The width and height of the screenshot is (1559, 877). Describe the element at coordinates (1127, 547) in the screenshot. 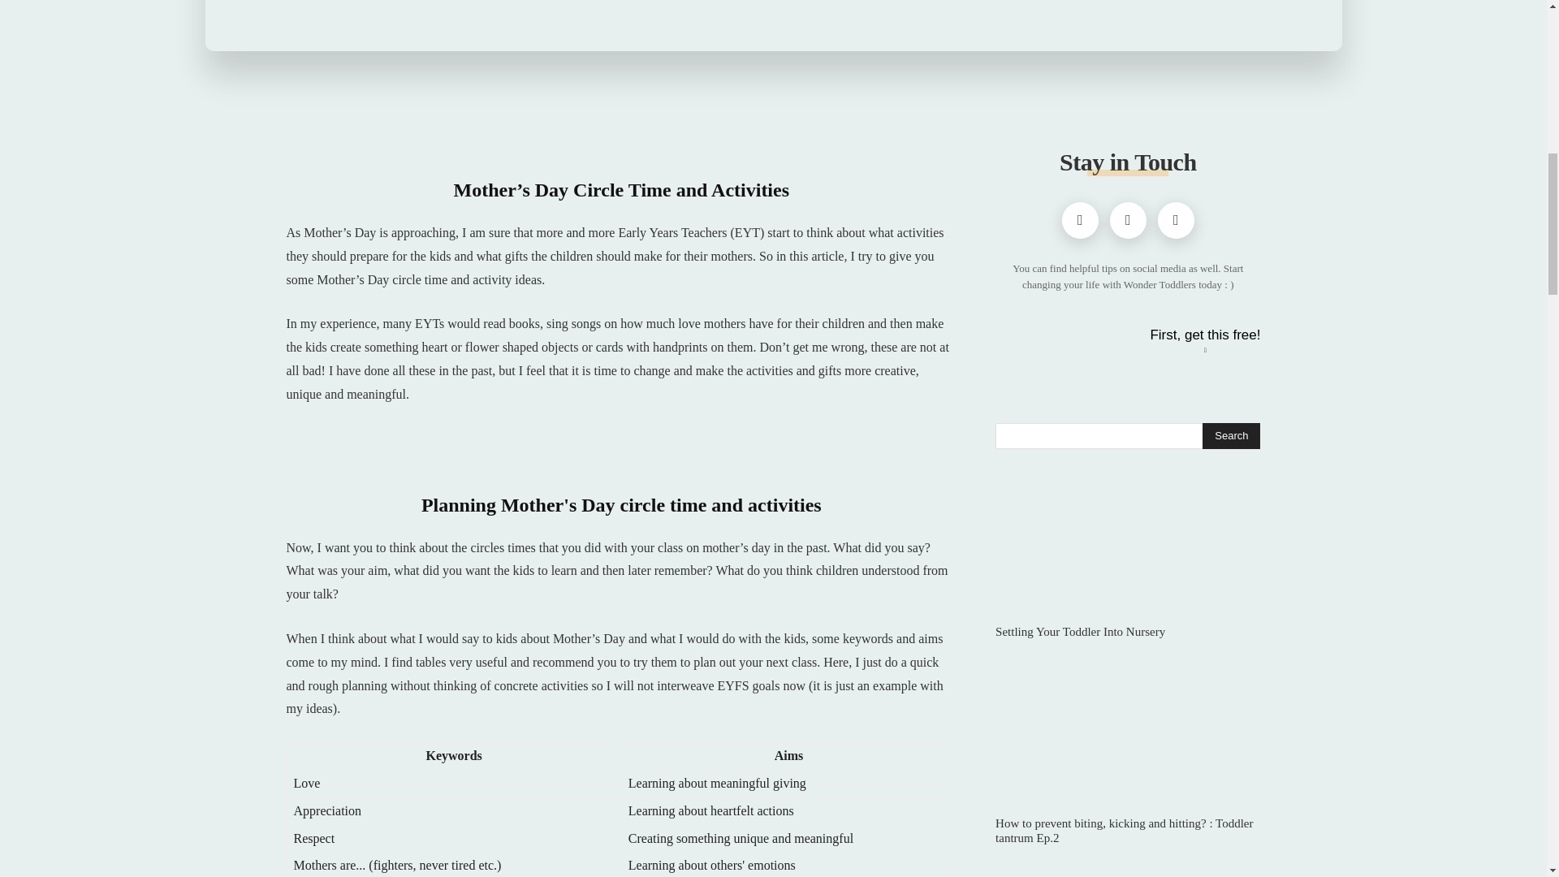

I see `Settling Your Toddler Into Nursery` at that location.